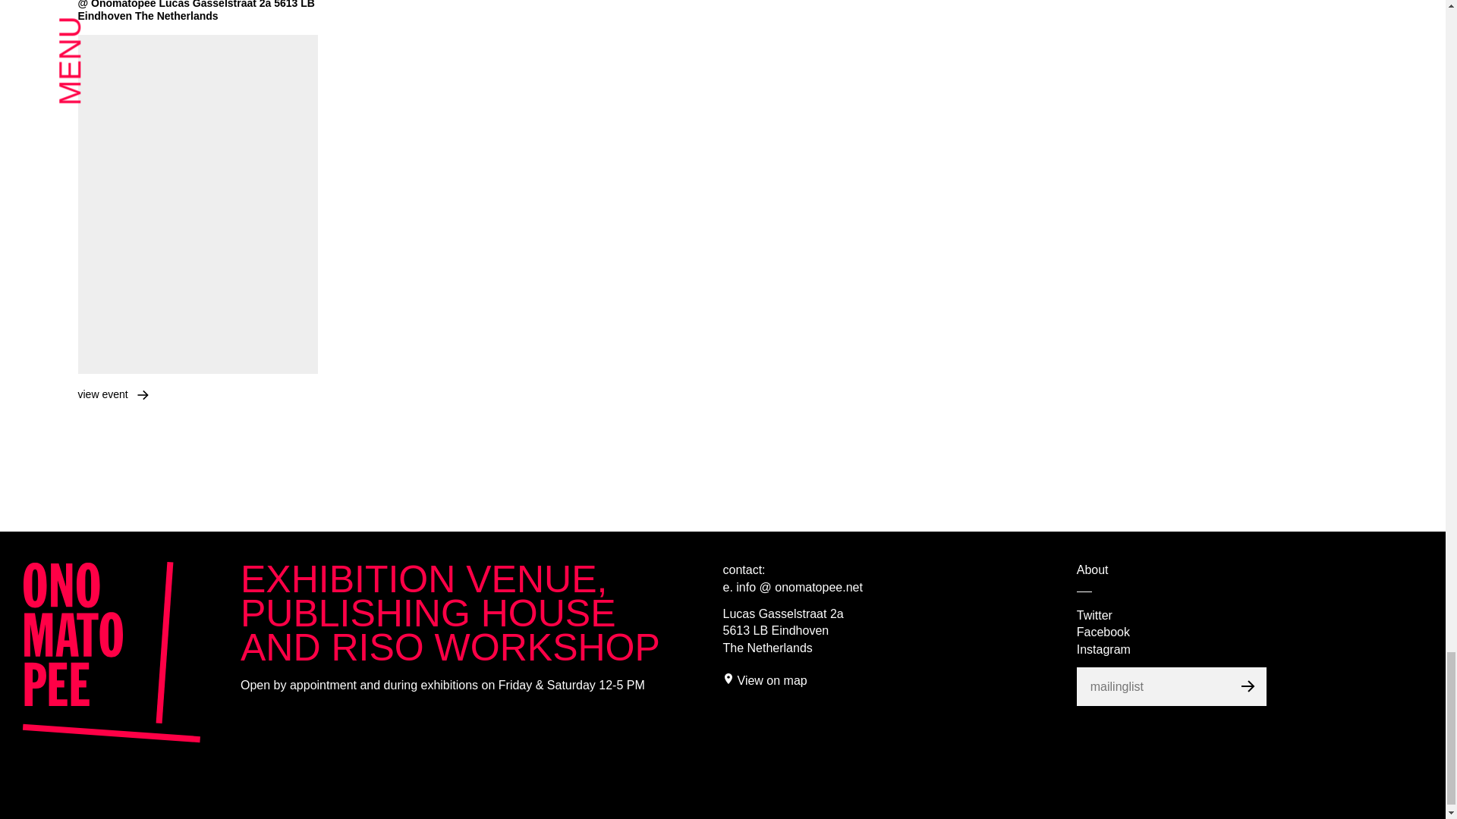 The width and height of the screenshot is (1457, 819). What do you see at coordinates (1103, 632) in the screenshot?
I see `Facebook` at bounding box center [1103, 632].